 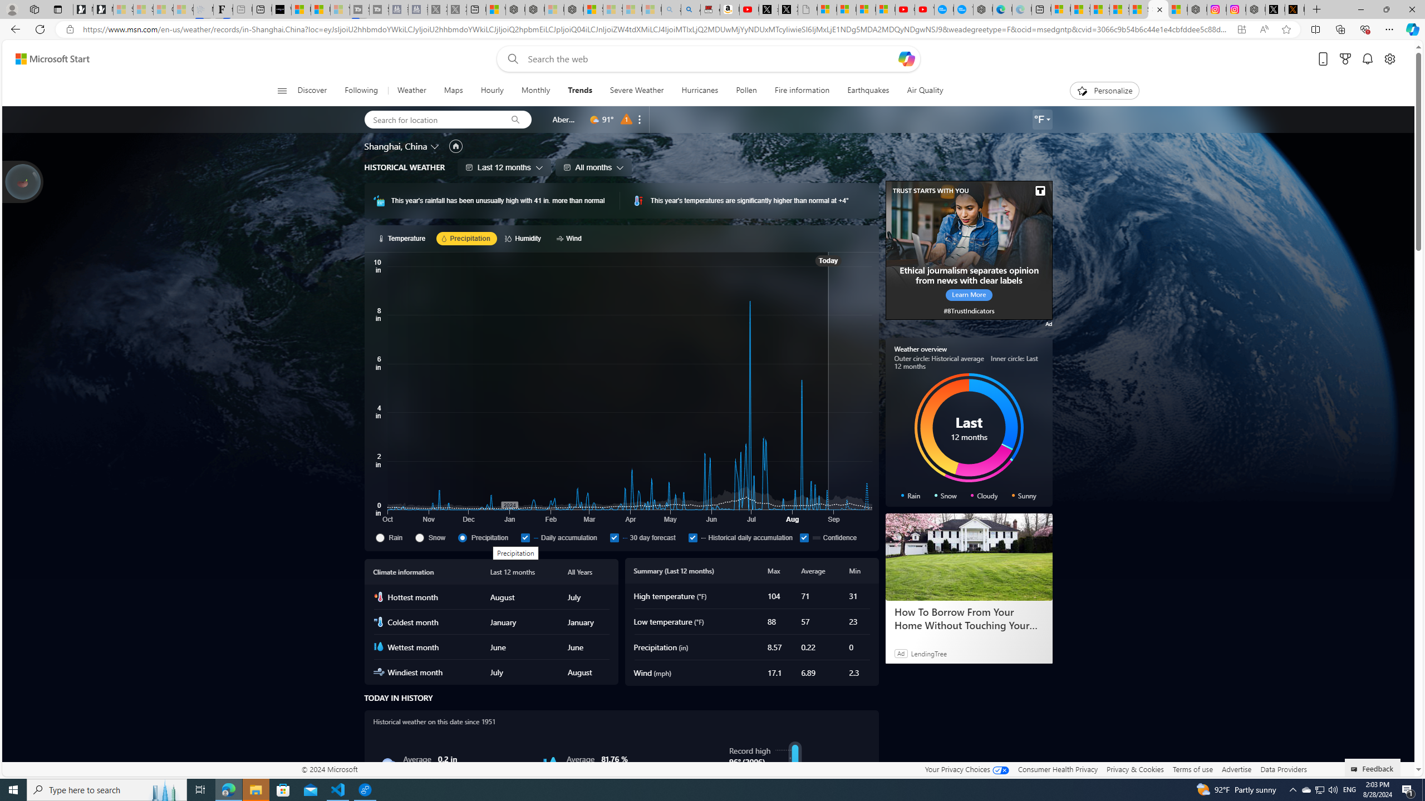 What do you see at coordinates (640, 120) in the screenshot?
I see `Remove location` at bounding box center [640, 120].